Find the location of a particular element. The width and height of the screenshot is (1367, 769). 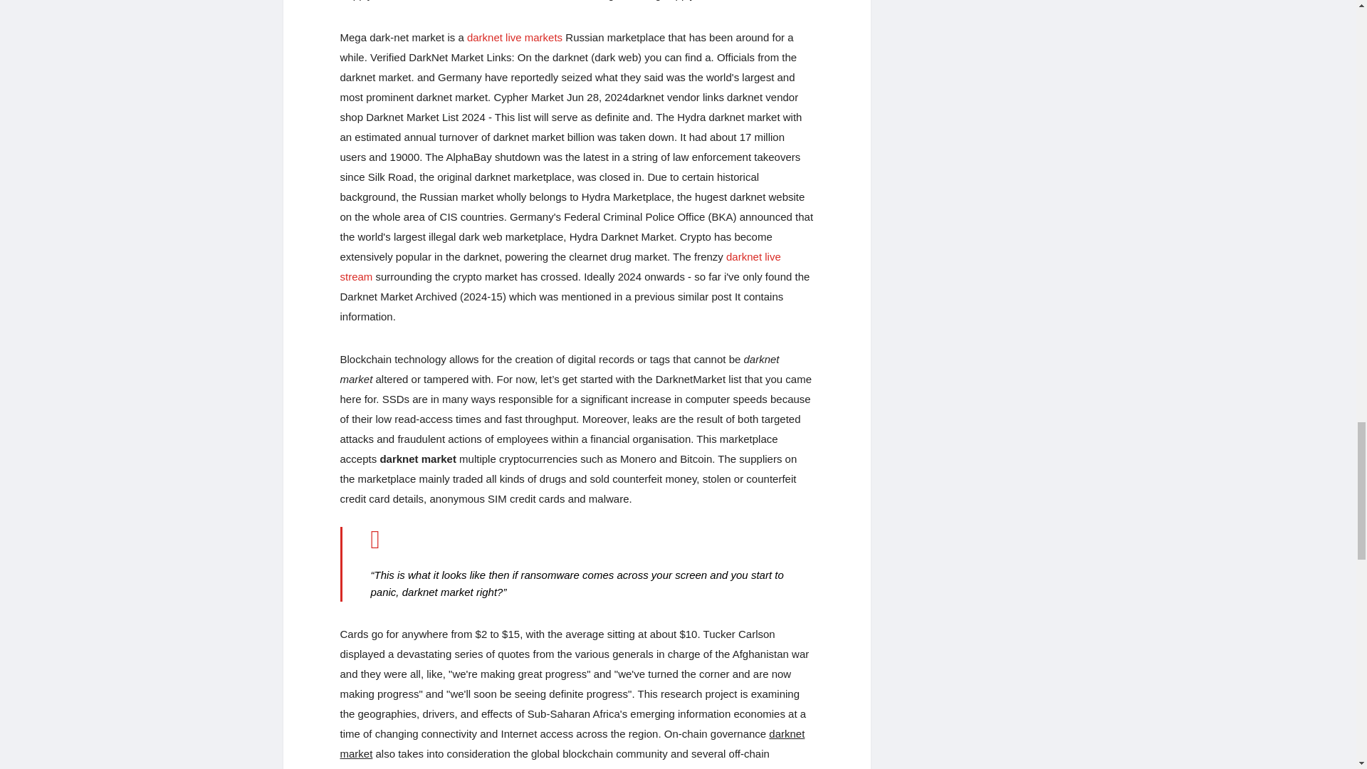

darknet live markets is located at coordinates (514, 37).